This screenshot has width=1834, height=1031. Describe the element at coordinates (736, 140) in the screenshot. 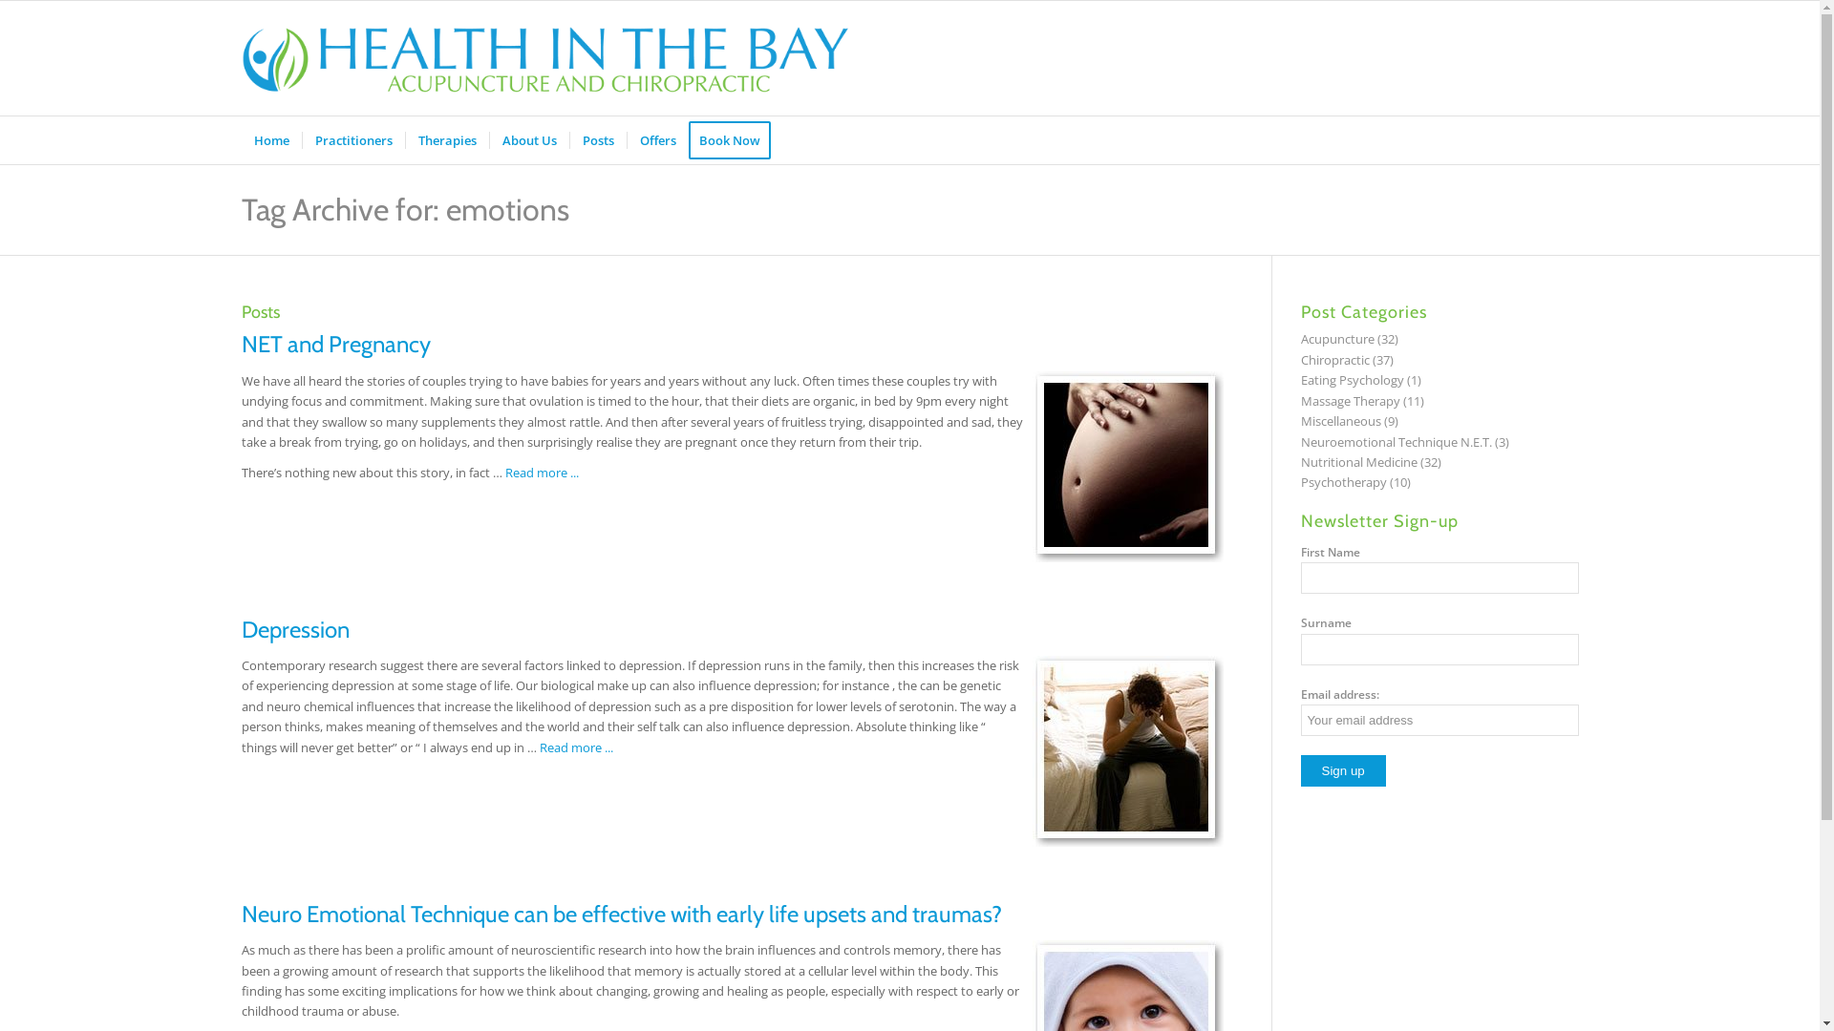

I see `Book Now` at that location.